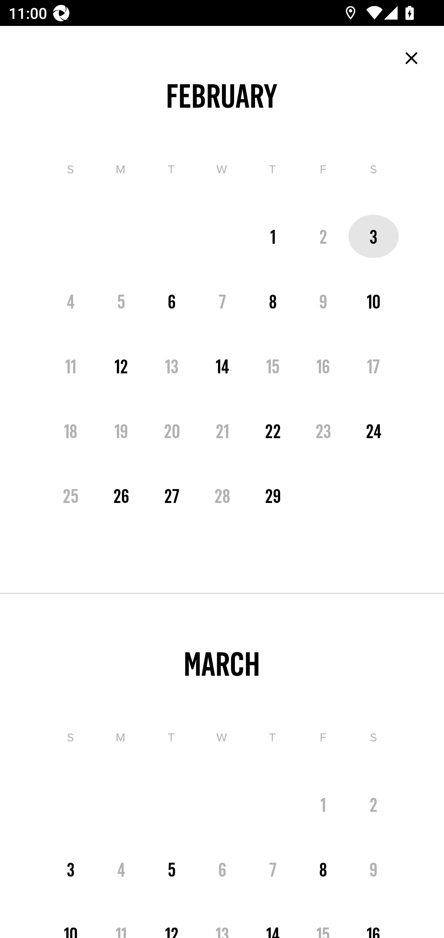  What do you see at coordinates (70, 925) in the screenshot?
I see `10` at bounding box center [70, 925].